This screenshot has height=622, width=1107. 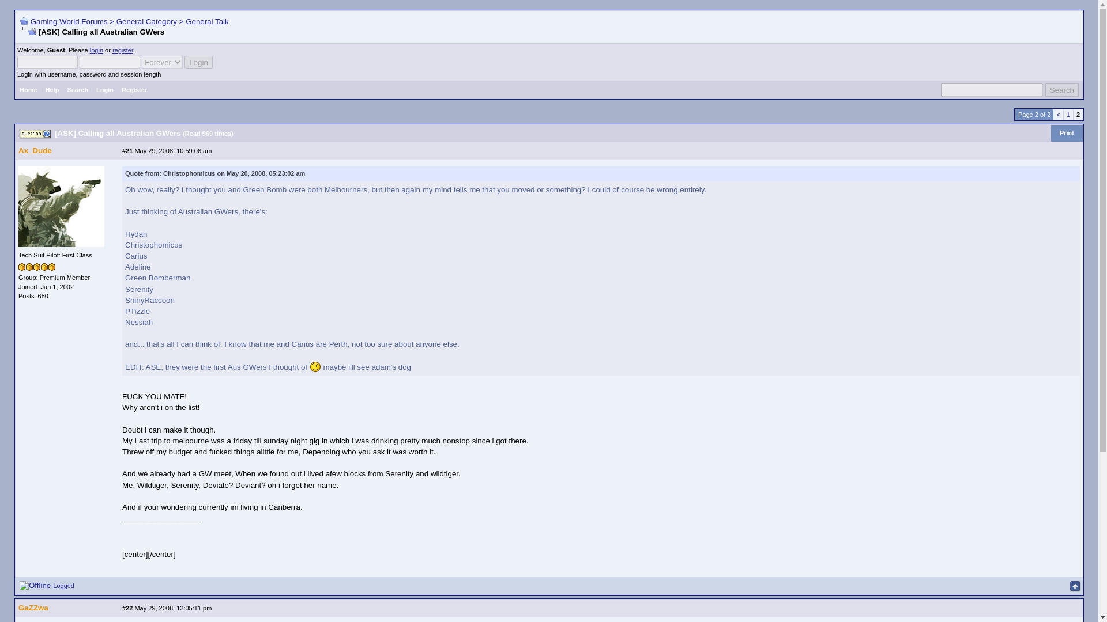 I want to click on Offline, so click(x=35, y=585).